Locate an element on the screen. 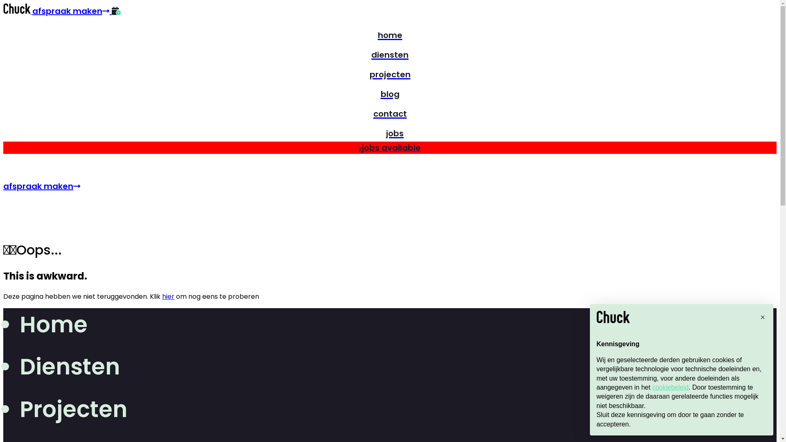 This screenshot has width=786, height=442. jobs
2jobs available is located at coordinates (390, 147).